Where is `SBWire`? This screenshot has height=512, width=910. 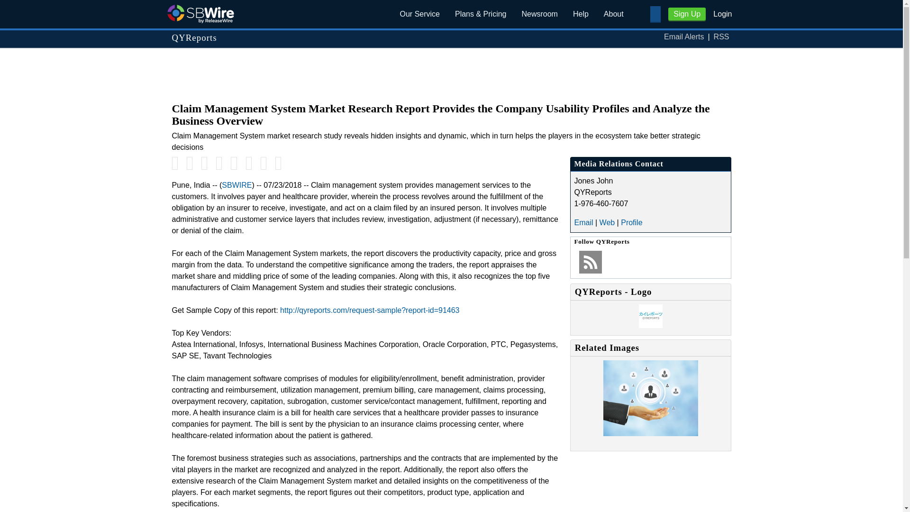 SBWire is located at coordinates (200, 13).